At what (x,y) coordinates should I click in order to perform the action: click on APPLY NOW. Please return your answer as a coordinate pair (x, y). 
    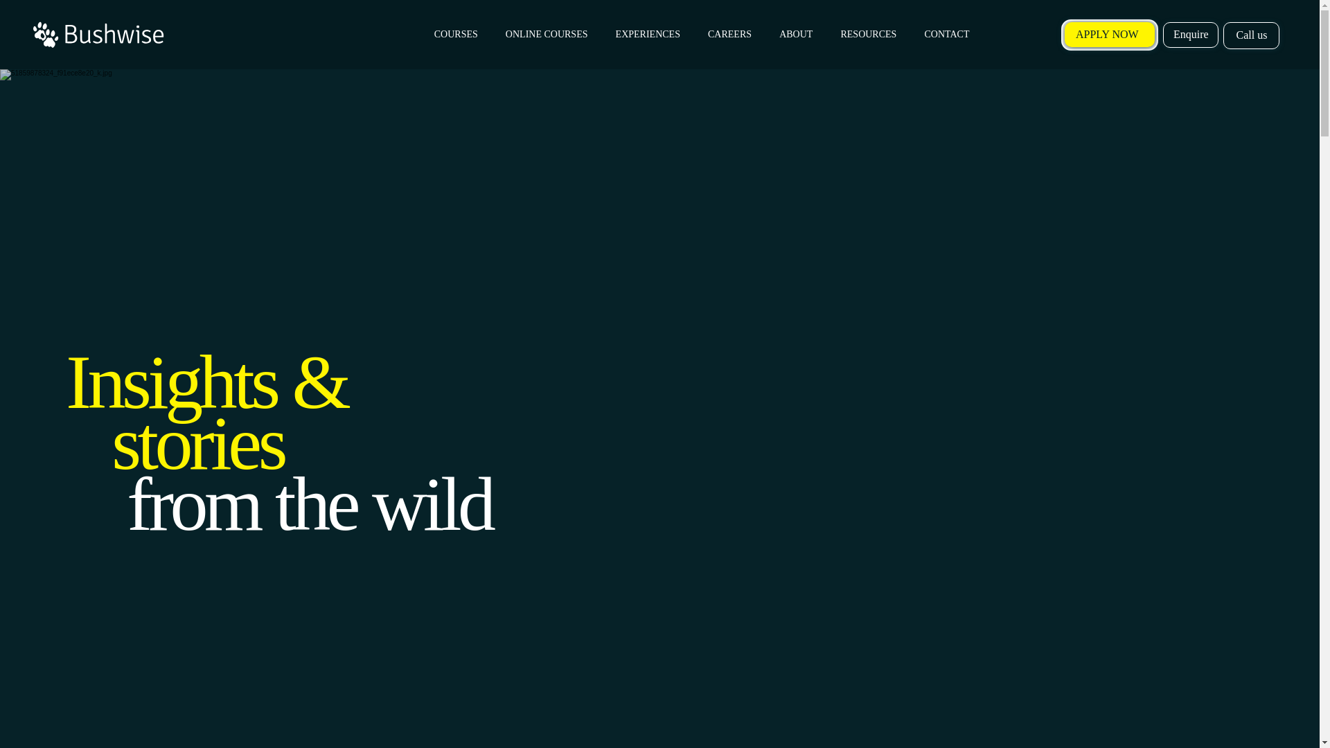
    Looking at the image, I should click on (1110, 35).